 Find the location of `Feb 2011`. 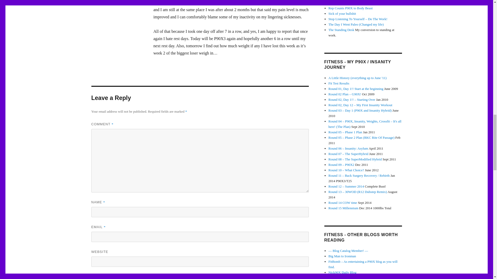

Feb 2011 is located at coordinates (361, 137).